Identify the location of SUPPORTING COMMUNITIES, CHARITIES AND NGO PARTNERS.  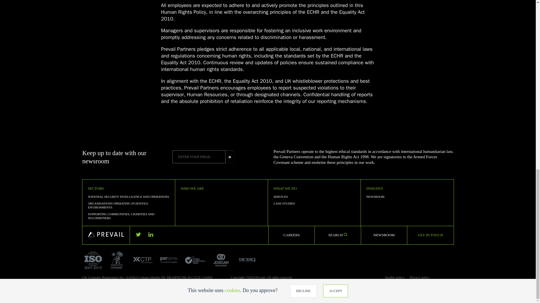
(121, 216).